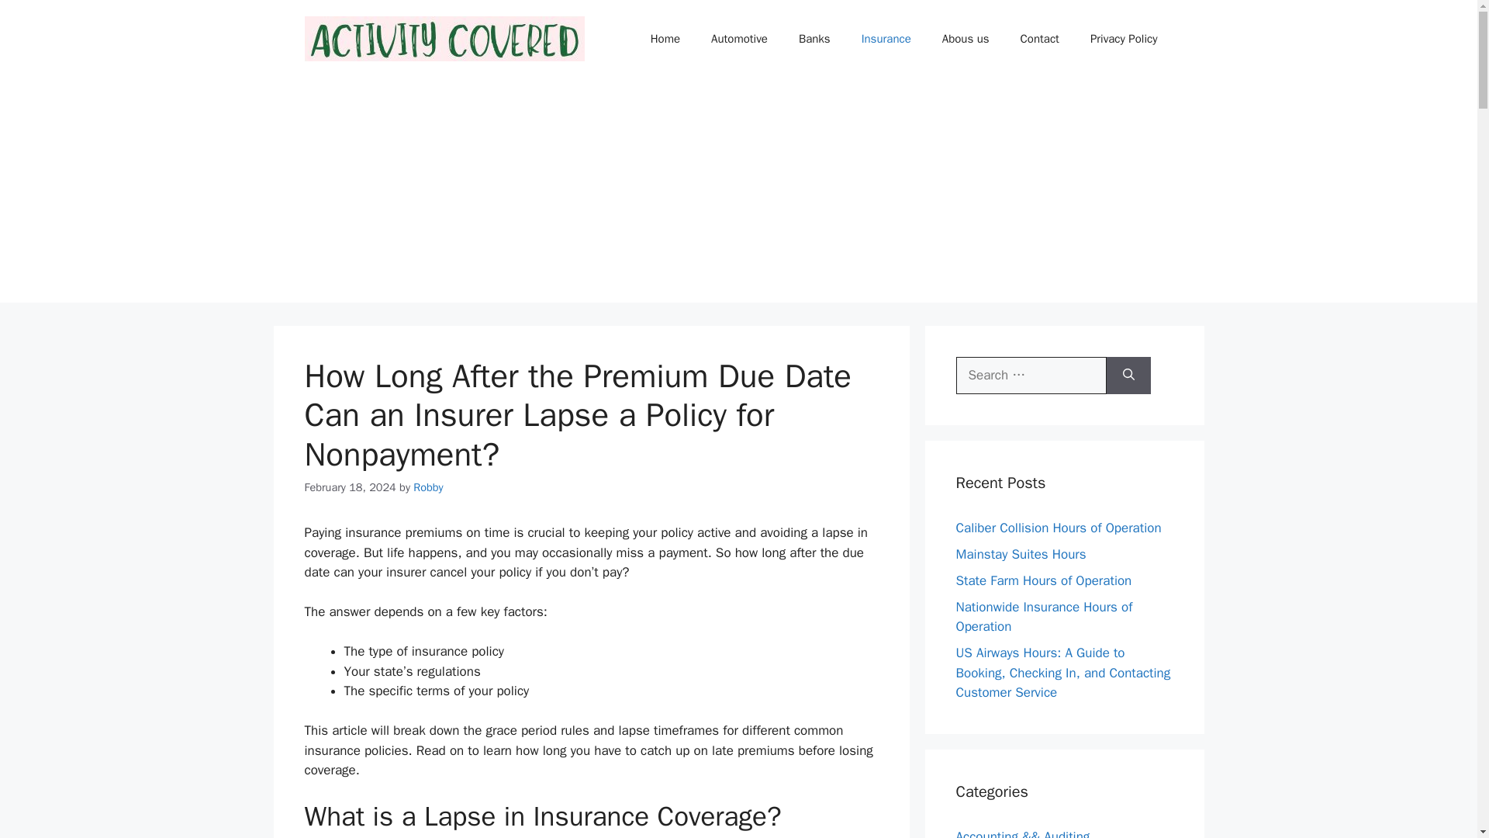 Image resolution: width=1489 pixels, height=838 pixels. What do you see at coordinates (1058, 528) in the screenshot?
I see `Caliber Collision Hours of Operation` at bounding box center [1058, 528].